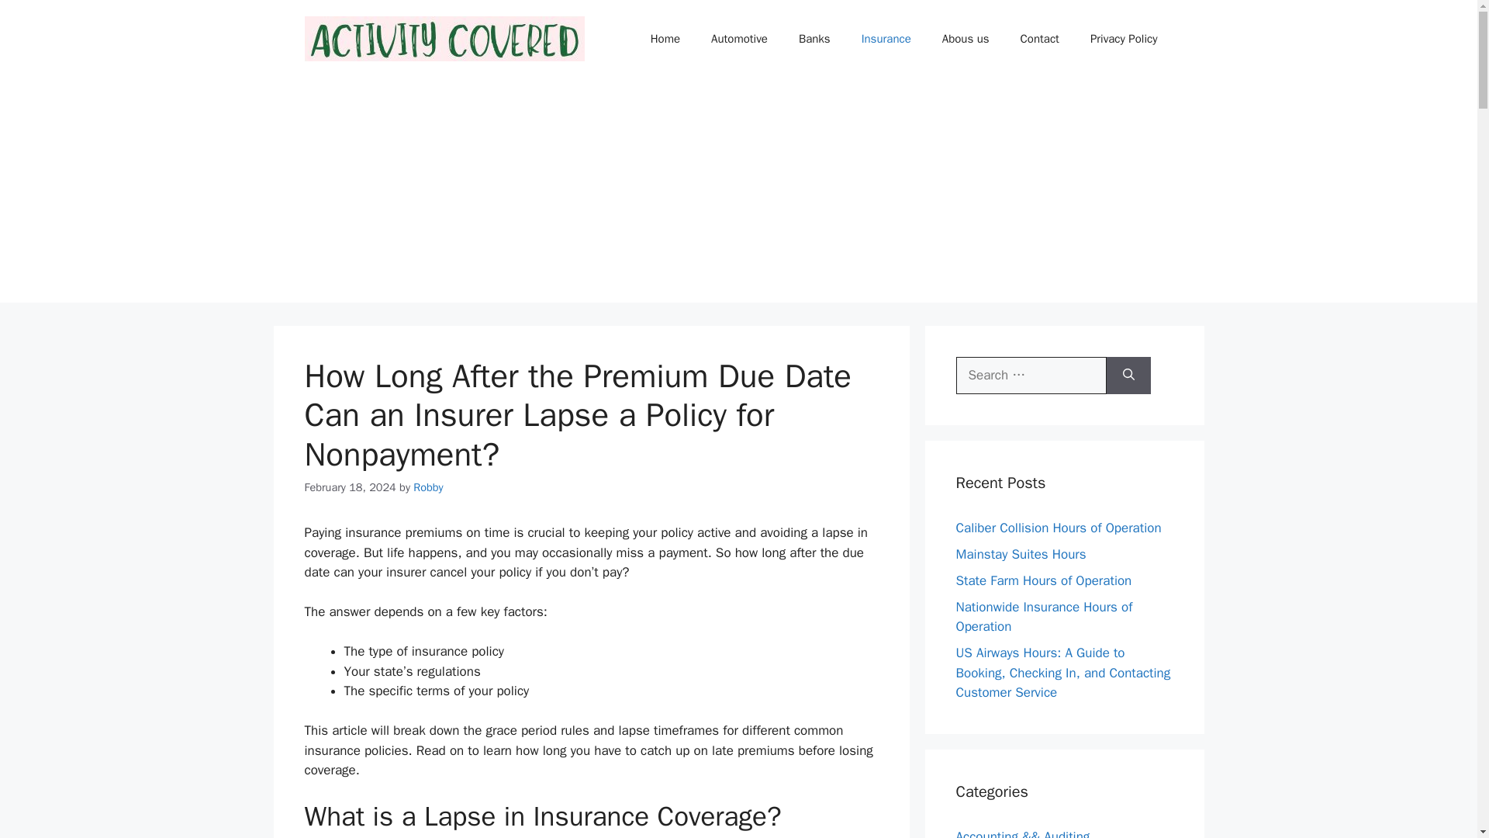 Image resolution: width=1489 pixels, height=838 pixels. What do you see at coordinates (1058, 528) in the screenshot?
I see `Caliber Collision Hours of Operation` at bounding box center [1058, 528].